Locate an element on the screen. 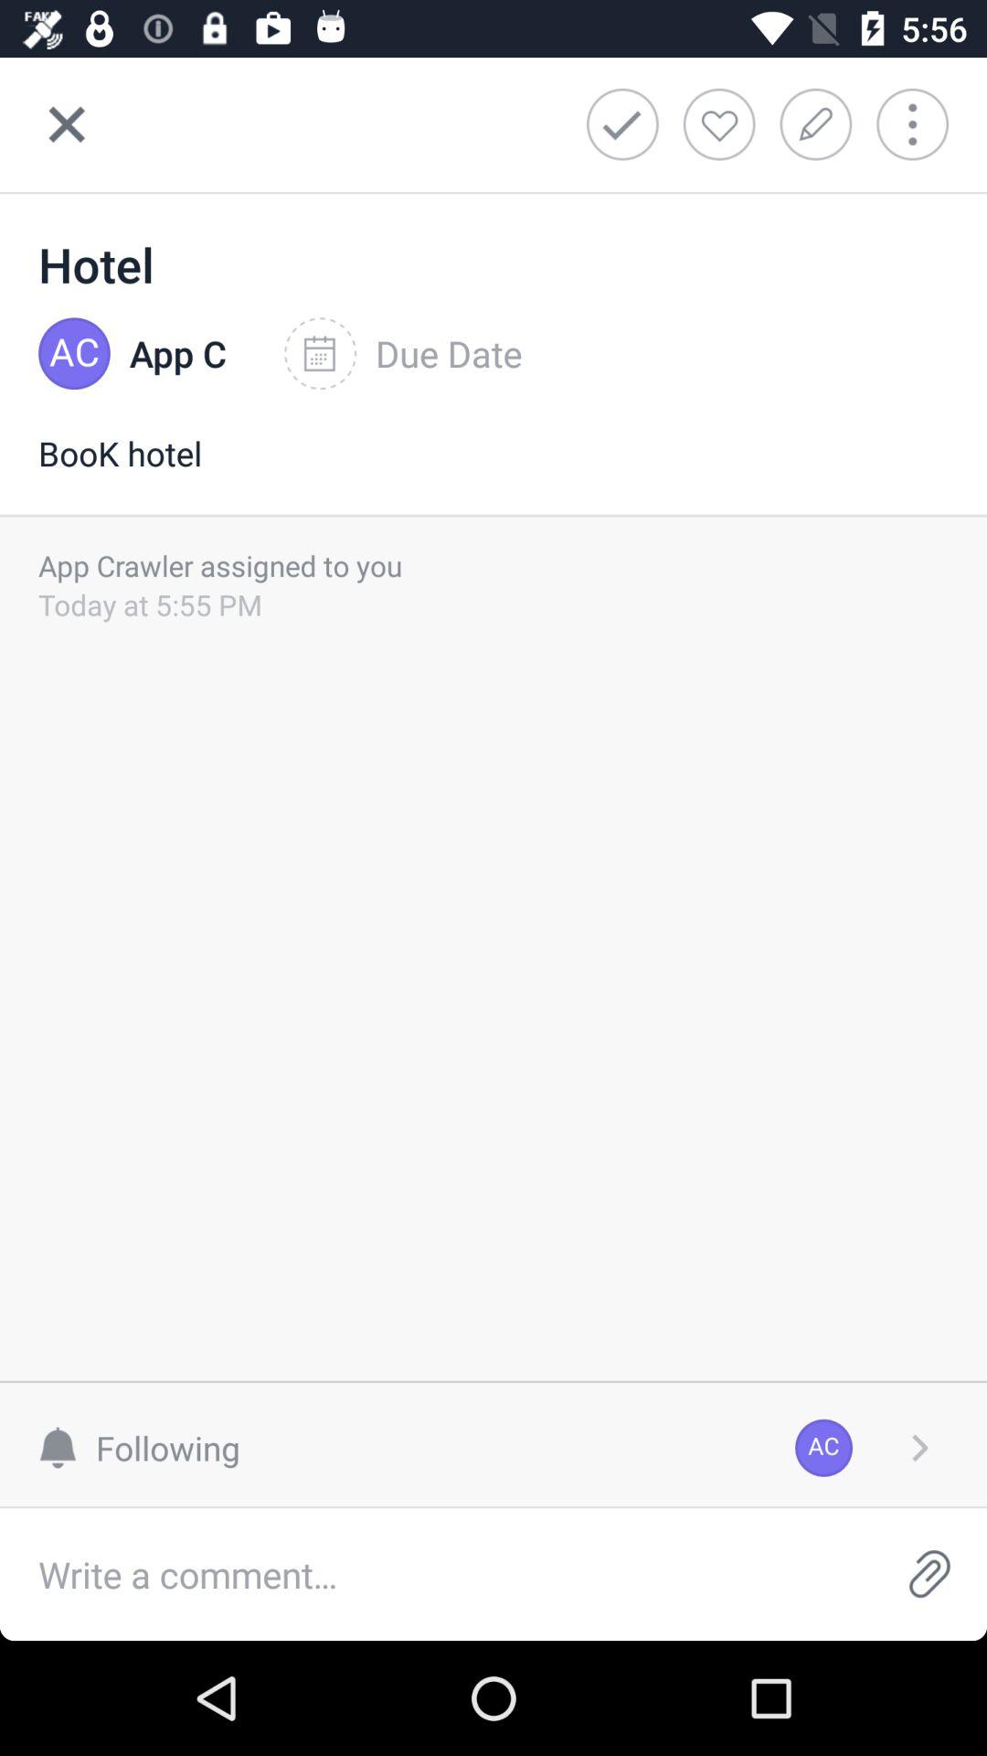 Image resolution: width=987 pixels, height=1756 pixels. turn on following at the bottom left corner is located at coordinates (148, 1447).